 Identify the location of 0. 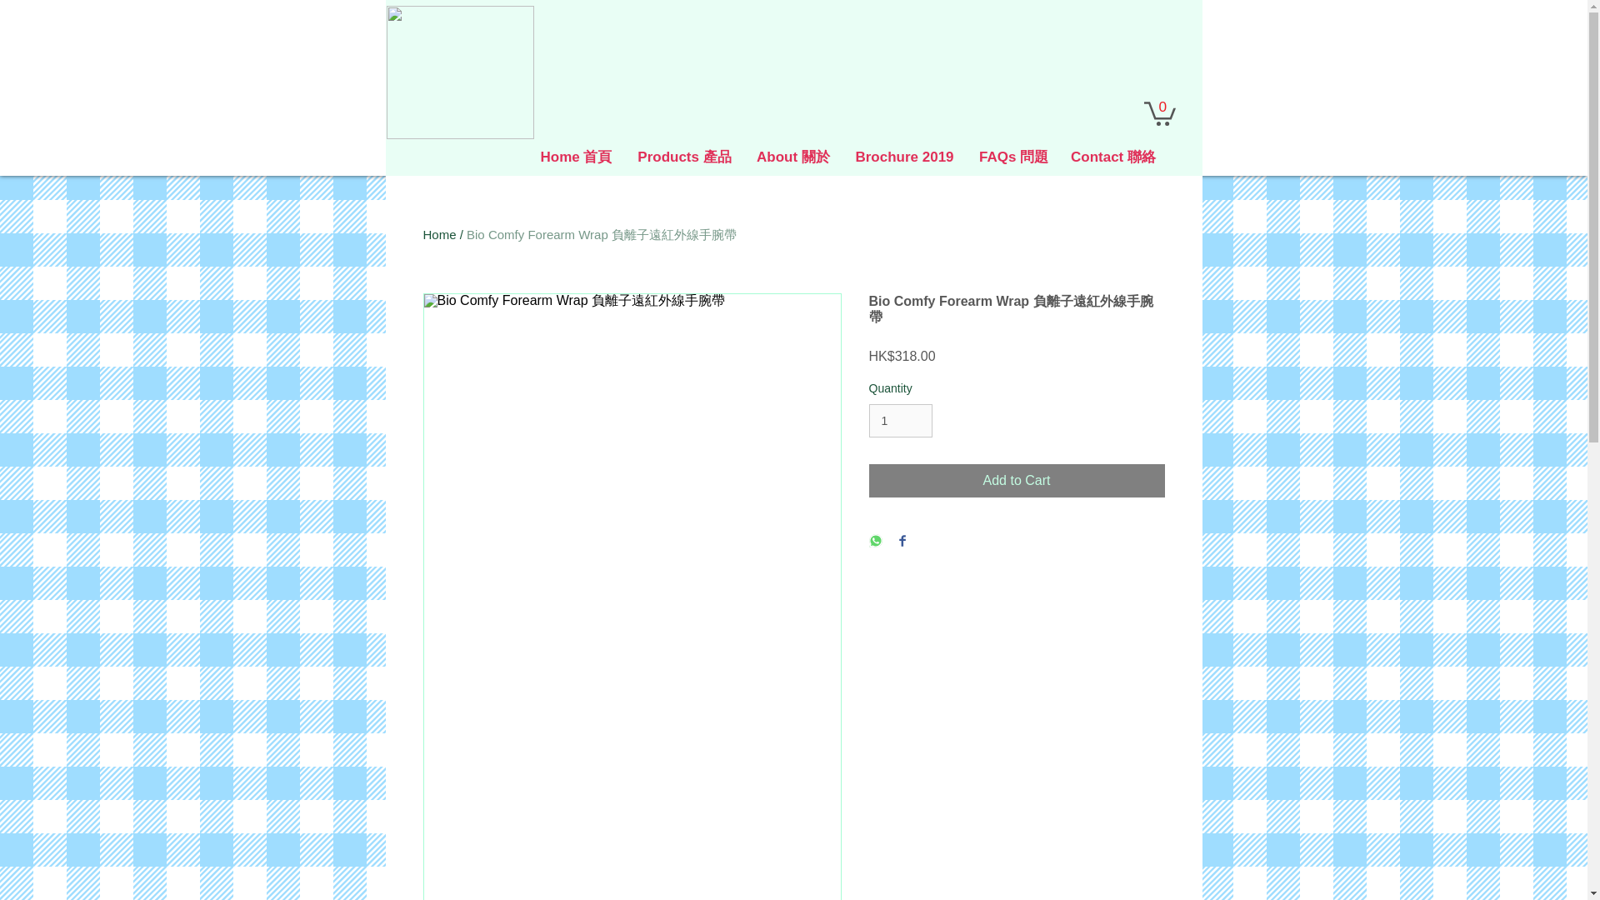
(1158, 112).